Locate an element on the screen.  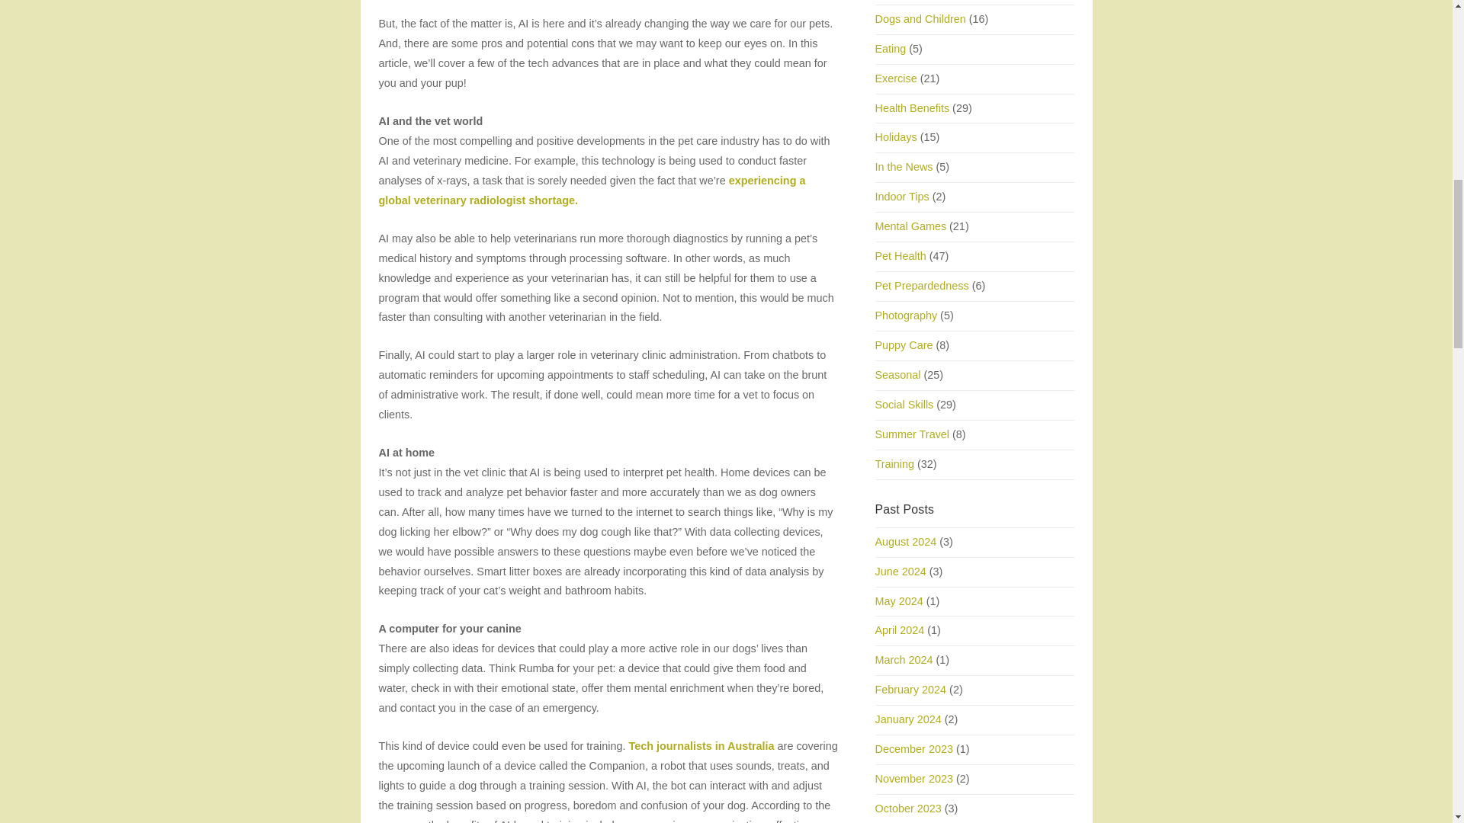
Indoor Tips is located at coordinates (903, 196).